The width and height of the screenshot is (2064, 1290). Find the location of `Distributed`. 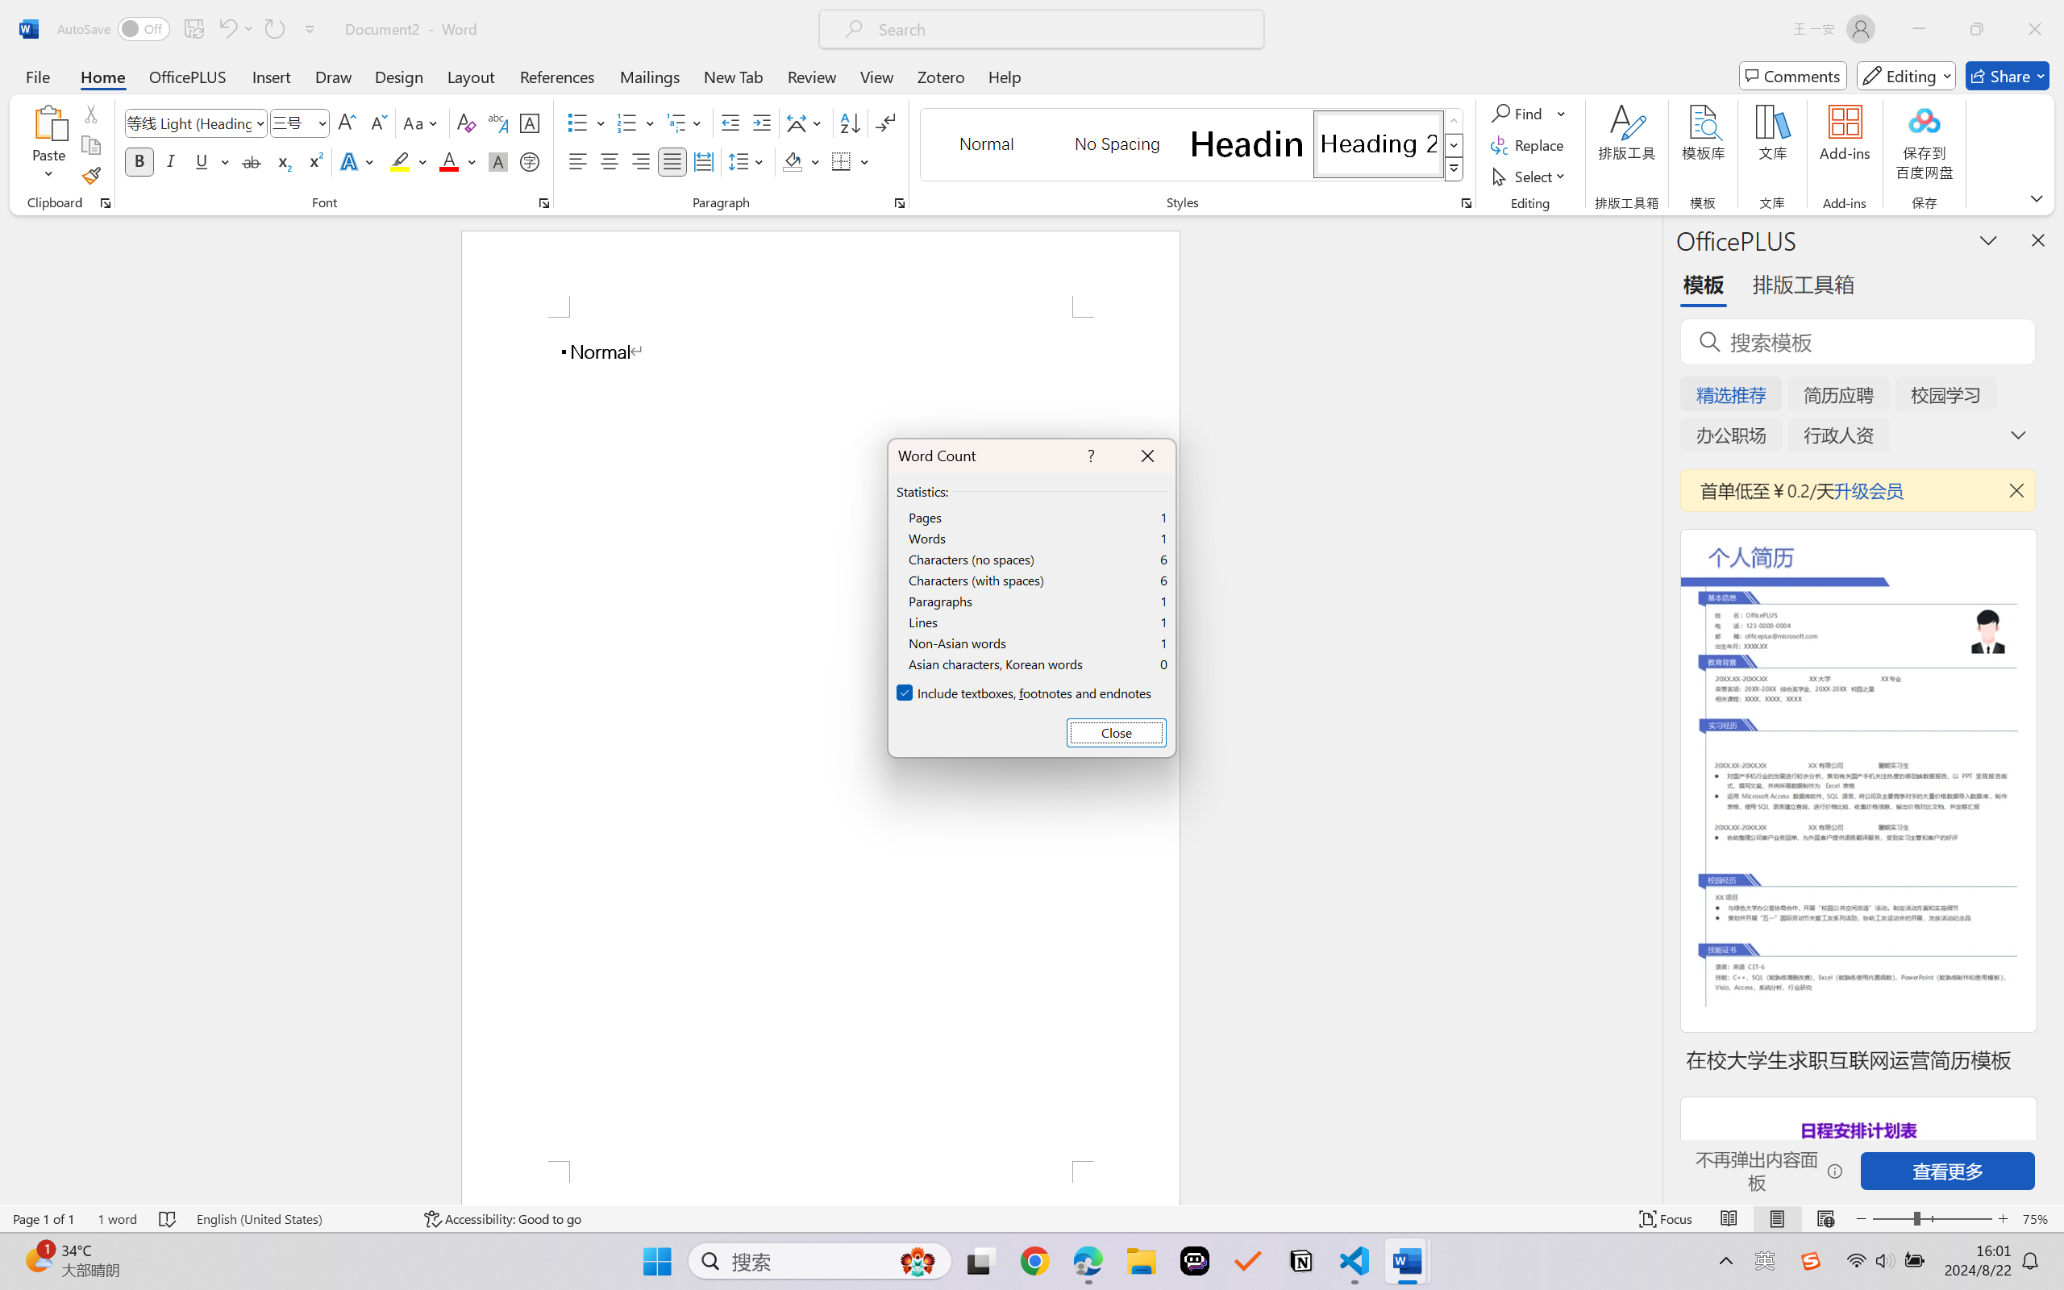

Distributed is located at coordinates (703, 161).